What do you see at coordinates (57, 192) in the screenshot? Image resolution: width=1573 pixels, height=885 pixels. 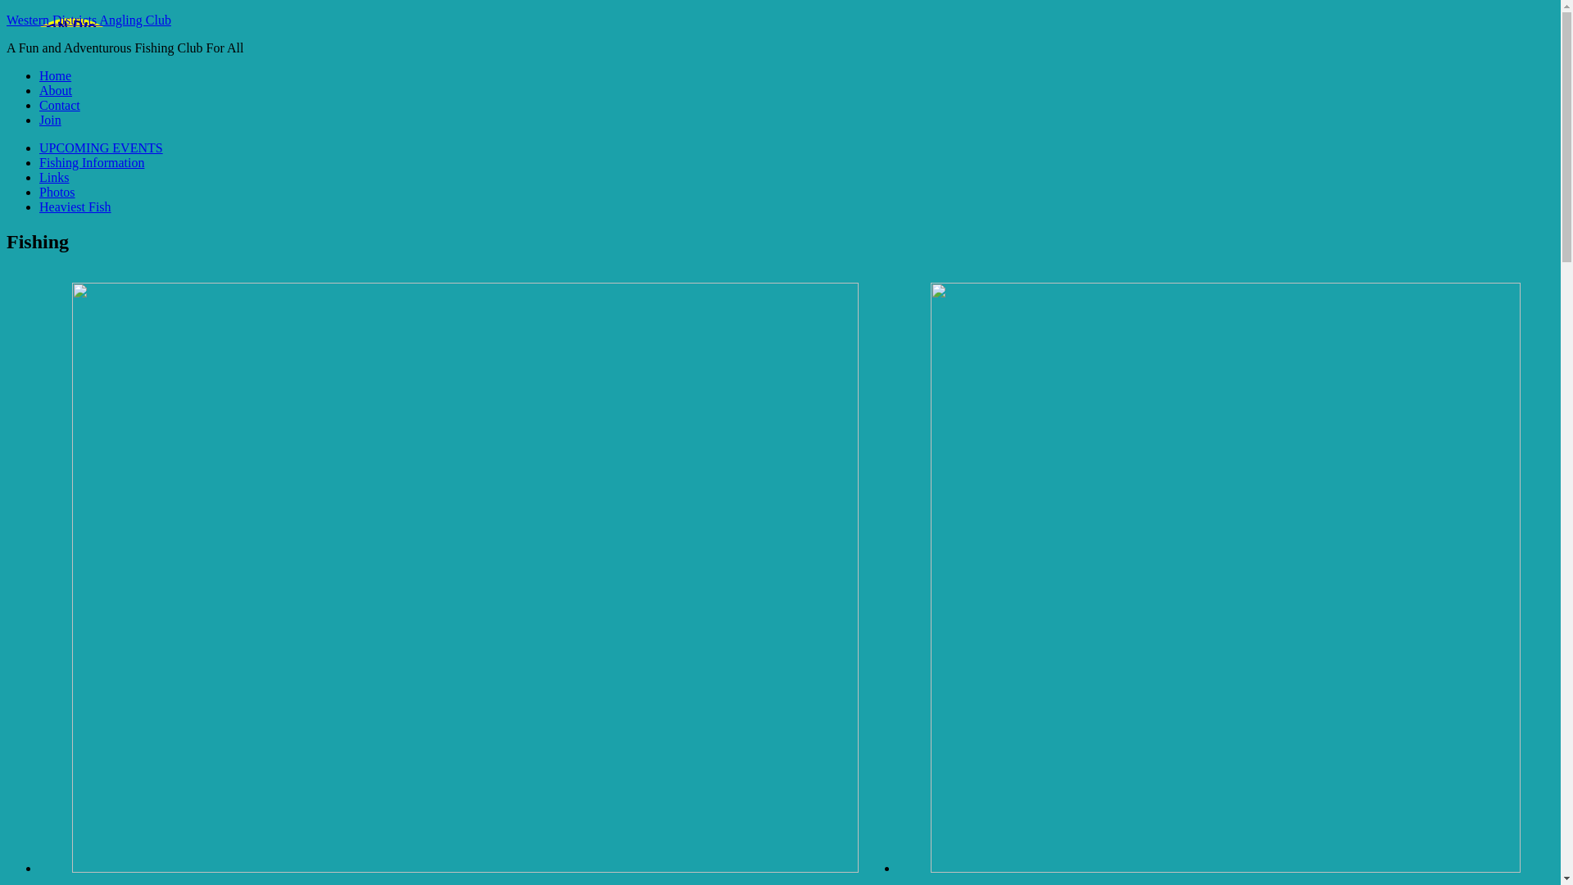 I see `Photos` at bounding box center [57, 192].